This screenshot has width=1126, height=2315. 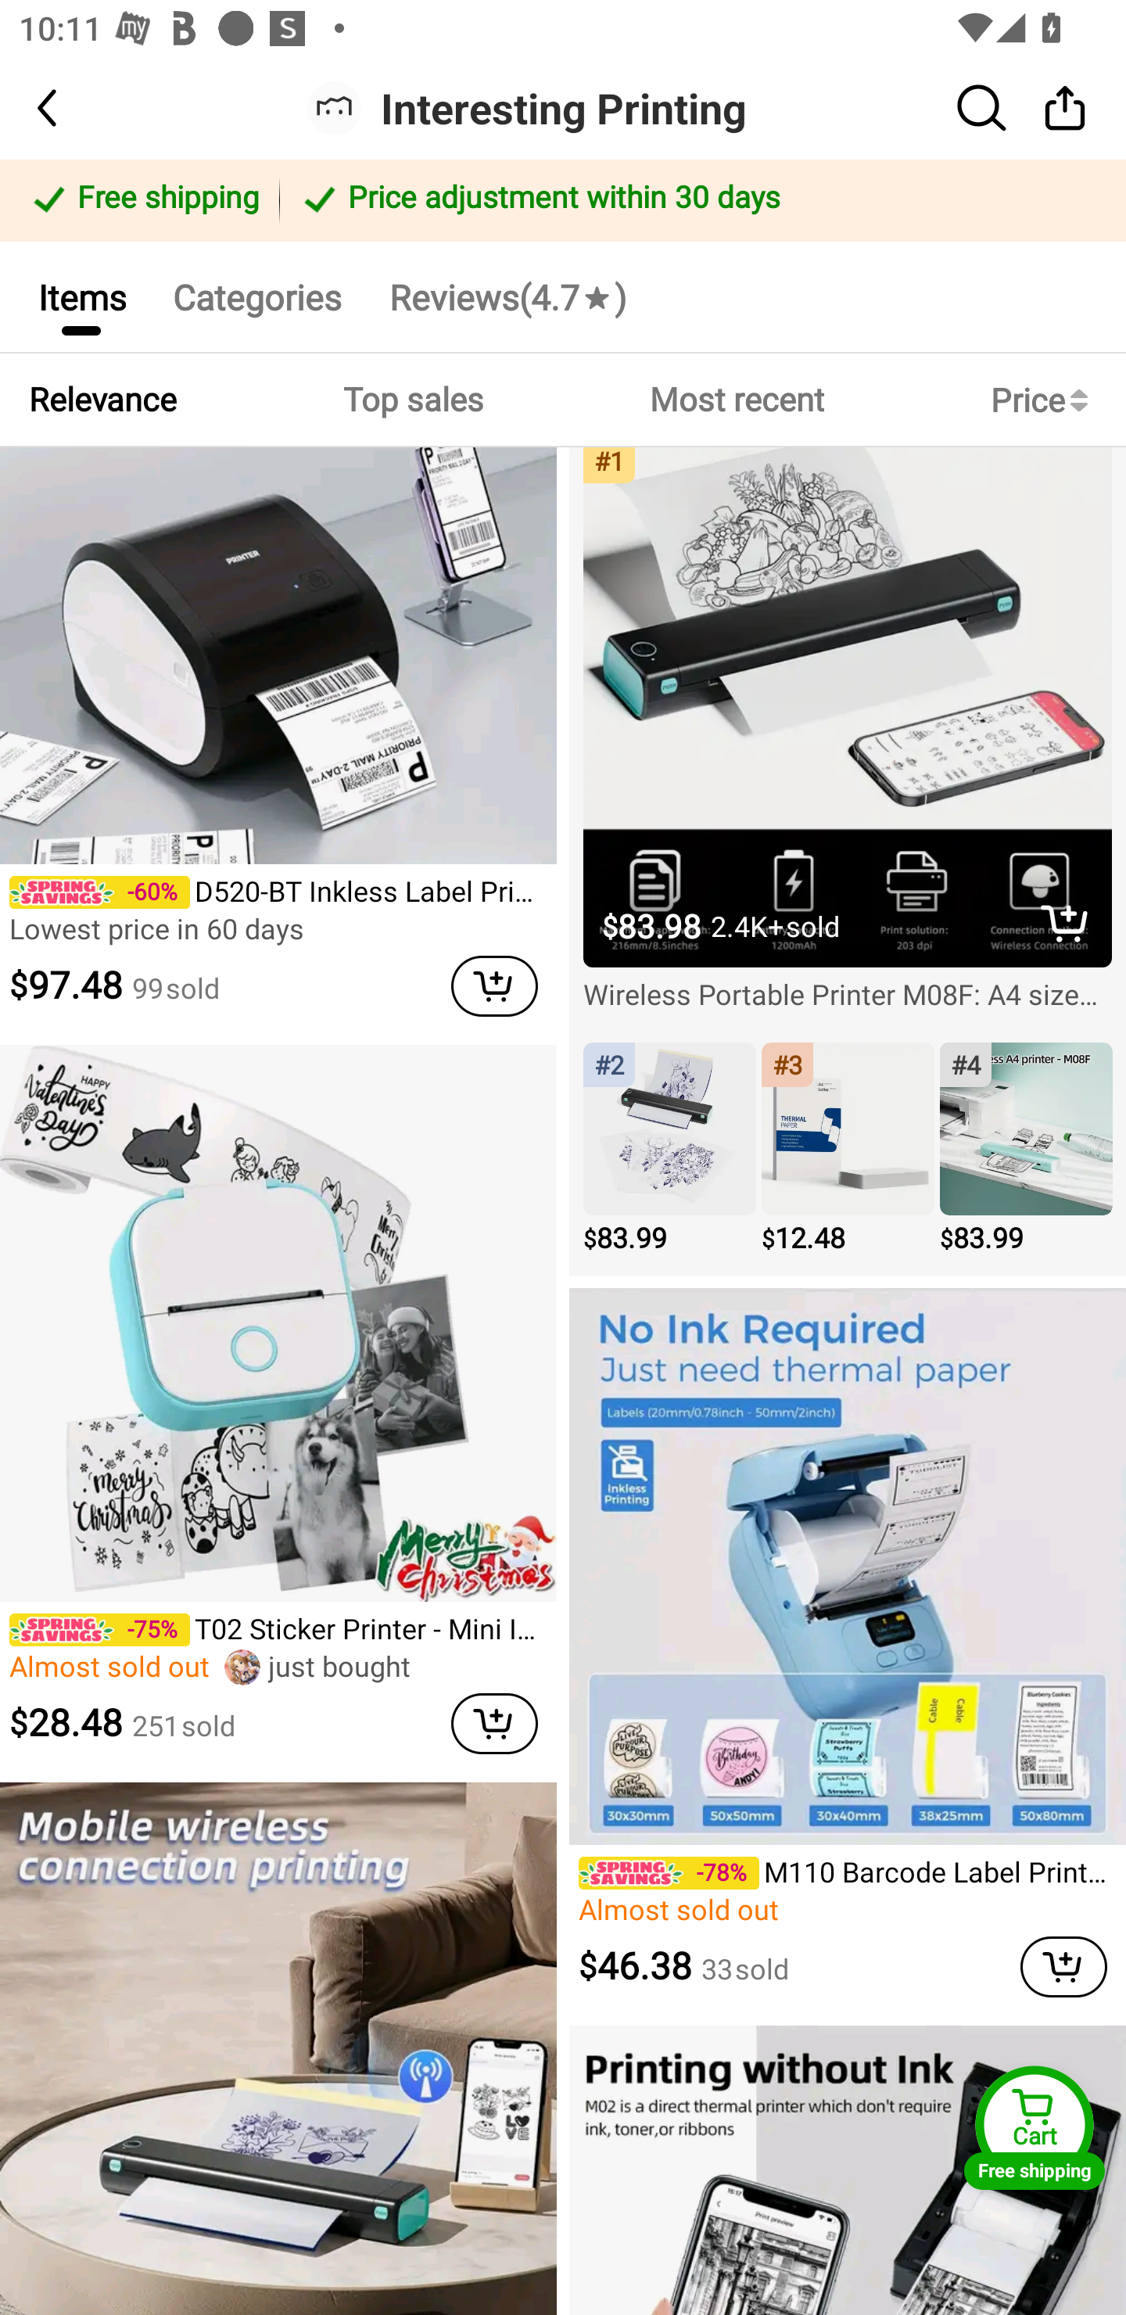 I want to click on Price adjustment within 30 days, so click(x=697, y=200).